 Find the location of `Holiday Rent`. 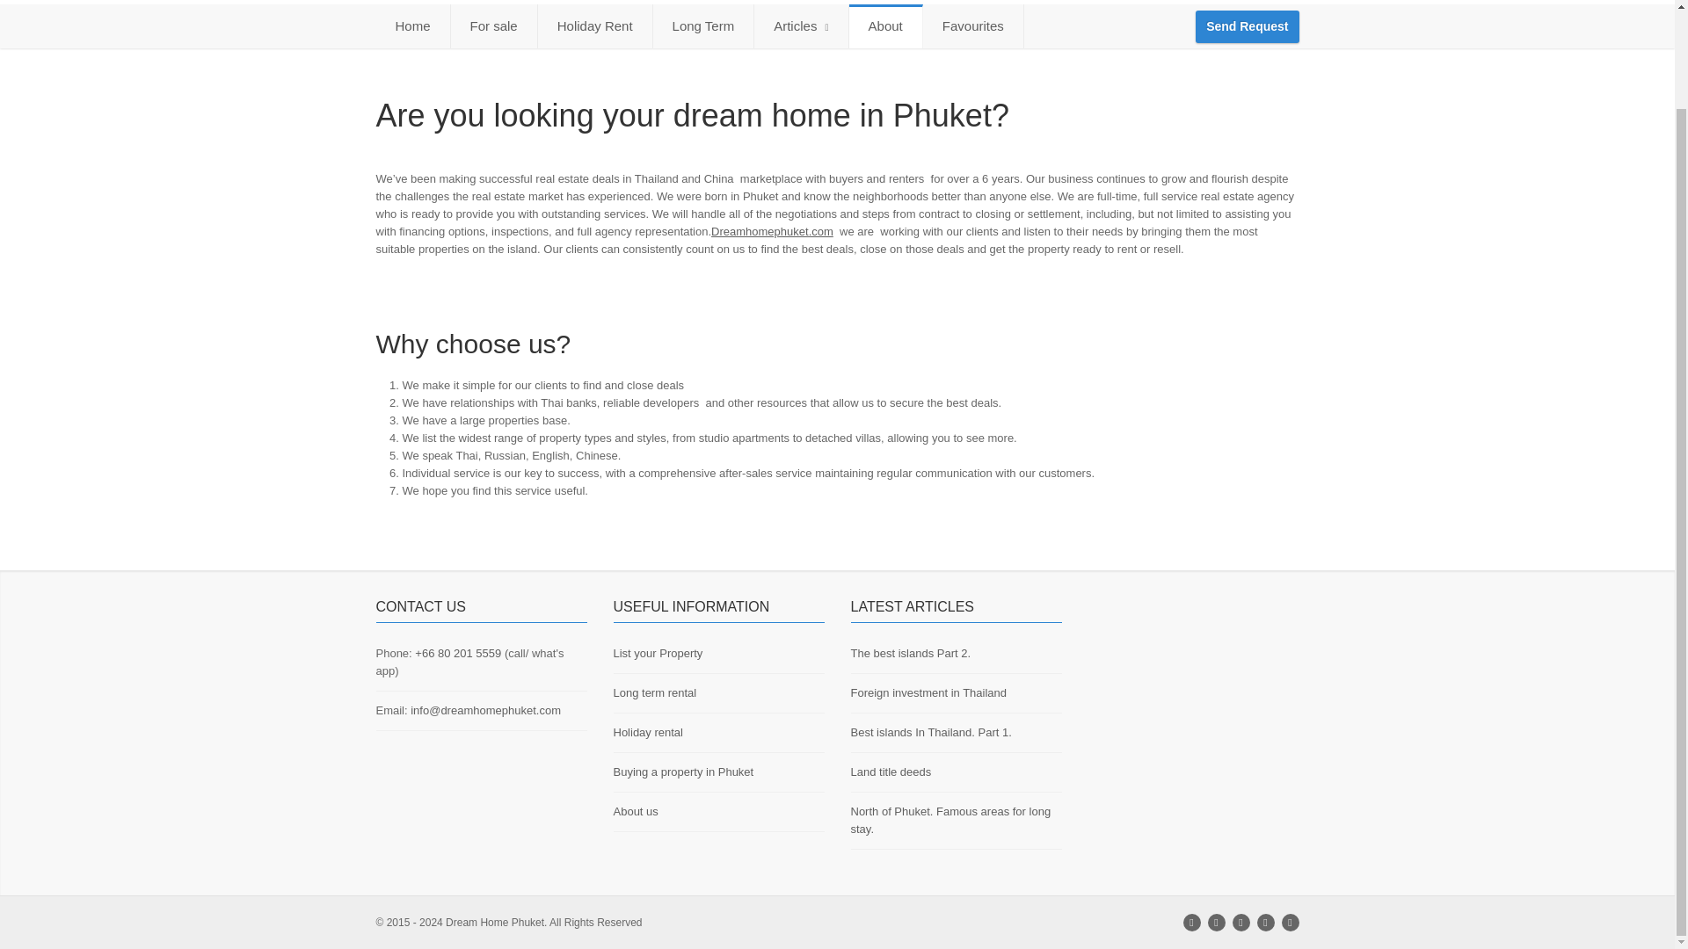

Holiday Rent is located at coordinates (596, 26).